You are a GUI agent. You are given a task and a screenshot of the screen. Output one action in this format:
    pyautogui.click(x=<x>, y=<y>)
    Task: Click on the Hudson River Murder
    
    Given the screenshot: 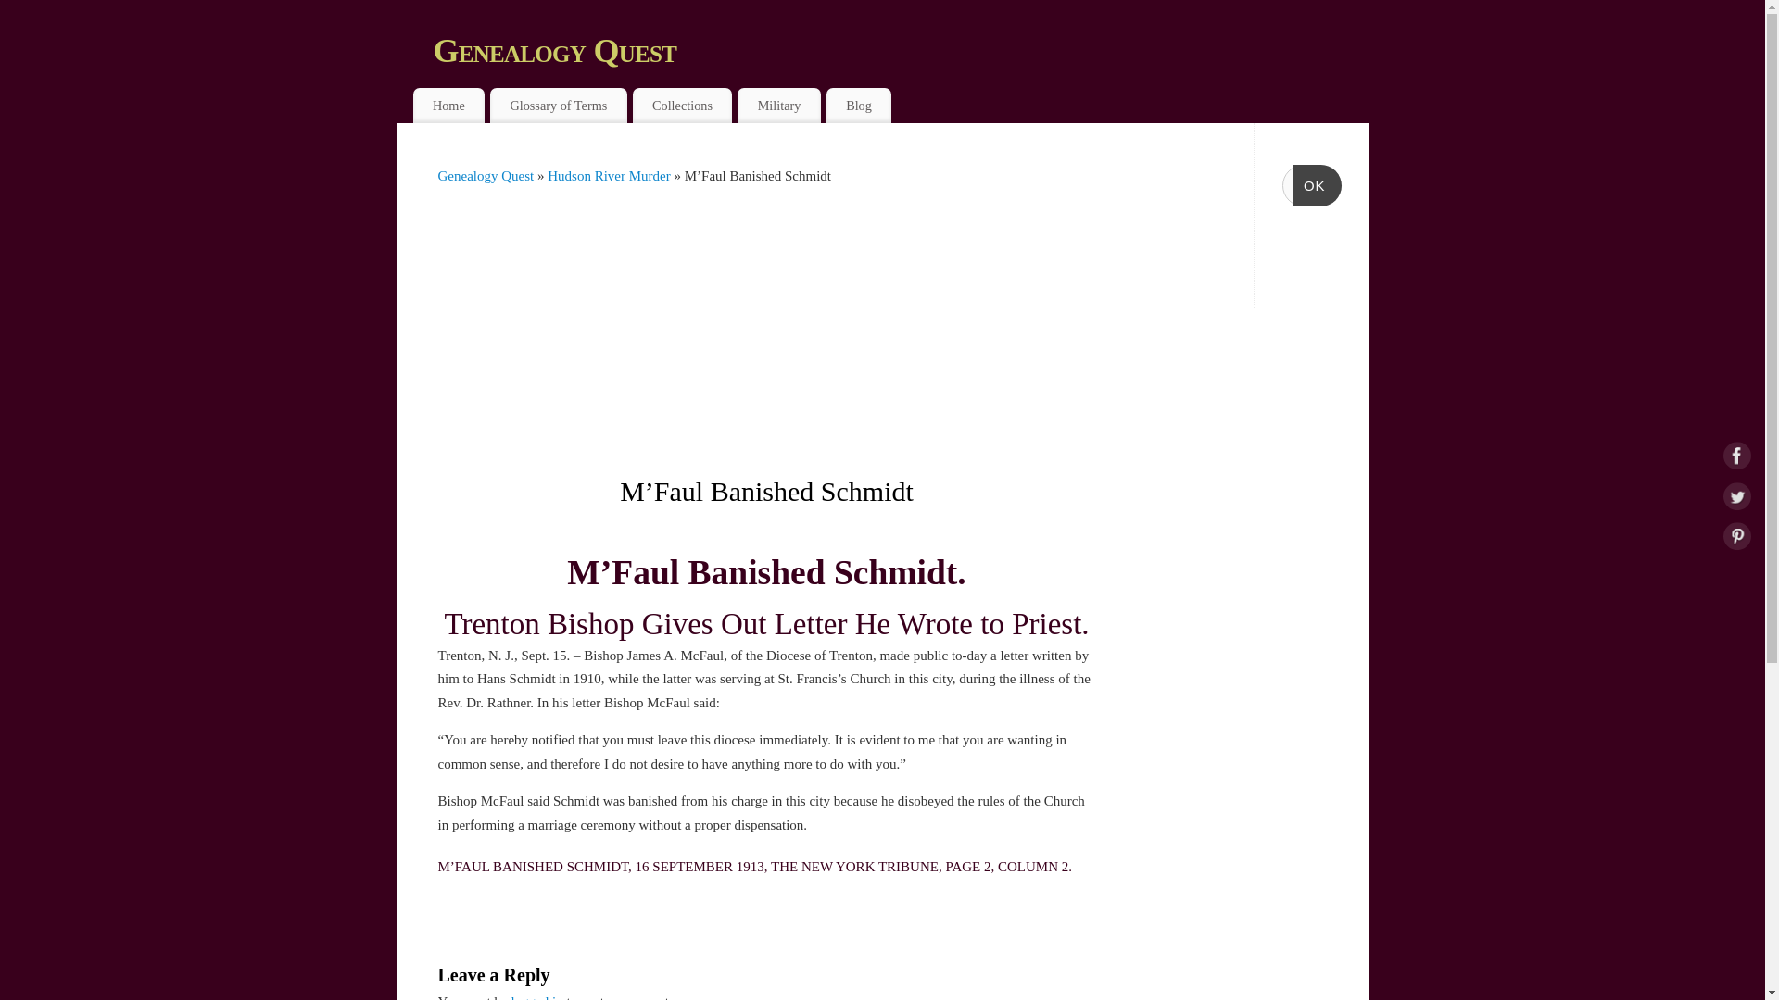 What is the action you would take?
    pyautogui.click(x=611, y=176)
    